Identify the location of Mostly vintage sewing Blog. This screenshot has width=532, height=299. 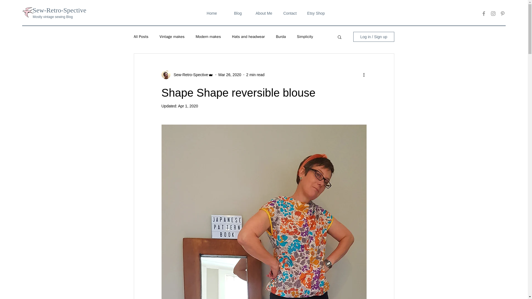
(53, 17).